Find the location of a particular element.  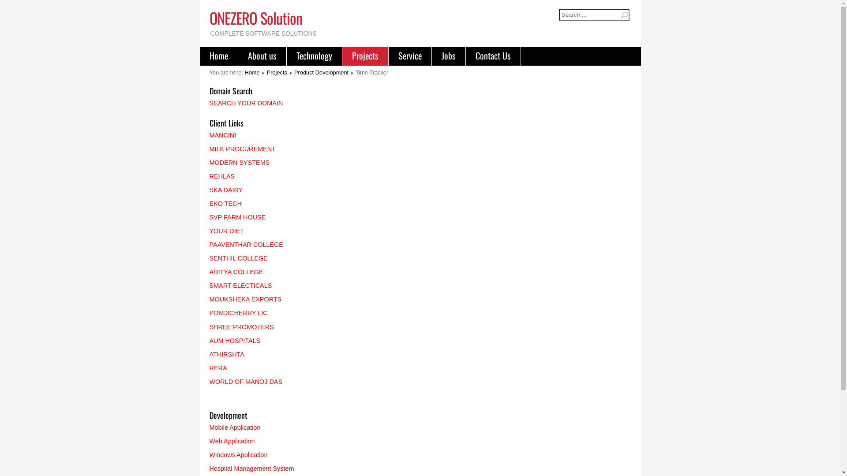

Contact Us is located at coordinates (493, 56).